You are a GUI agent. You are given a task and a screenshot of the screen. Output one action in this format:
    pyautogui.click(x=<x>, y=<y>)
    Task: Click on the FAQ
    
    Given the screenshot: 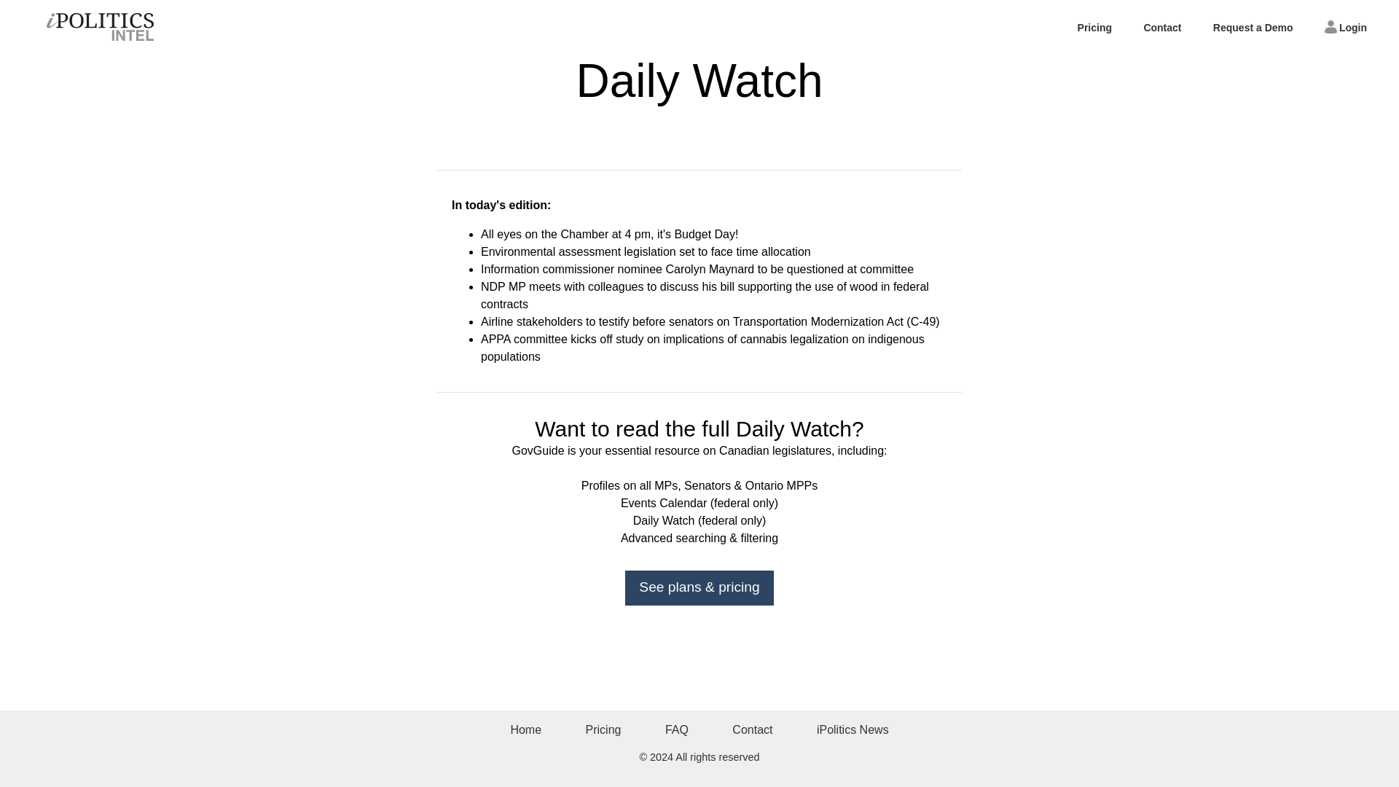 What is the action you would take?
    pyautogui.click(x=676, y=729)
    